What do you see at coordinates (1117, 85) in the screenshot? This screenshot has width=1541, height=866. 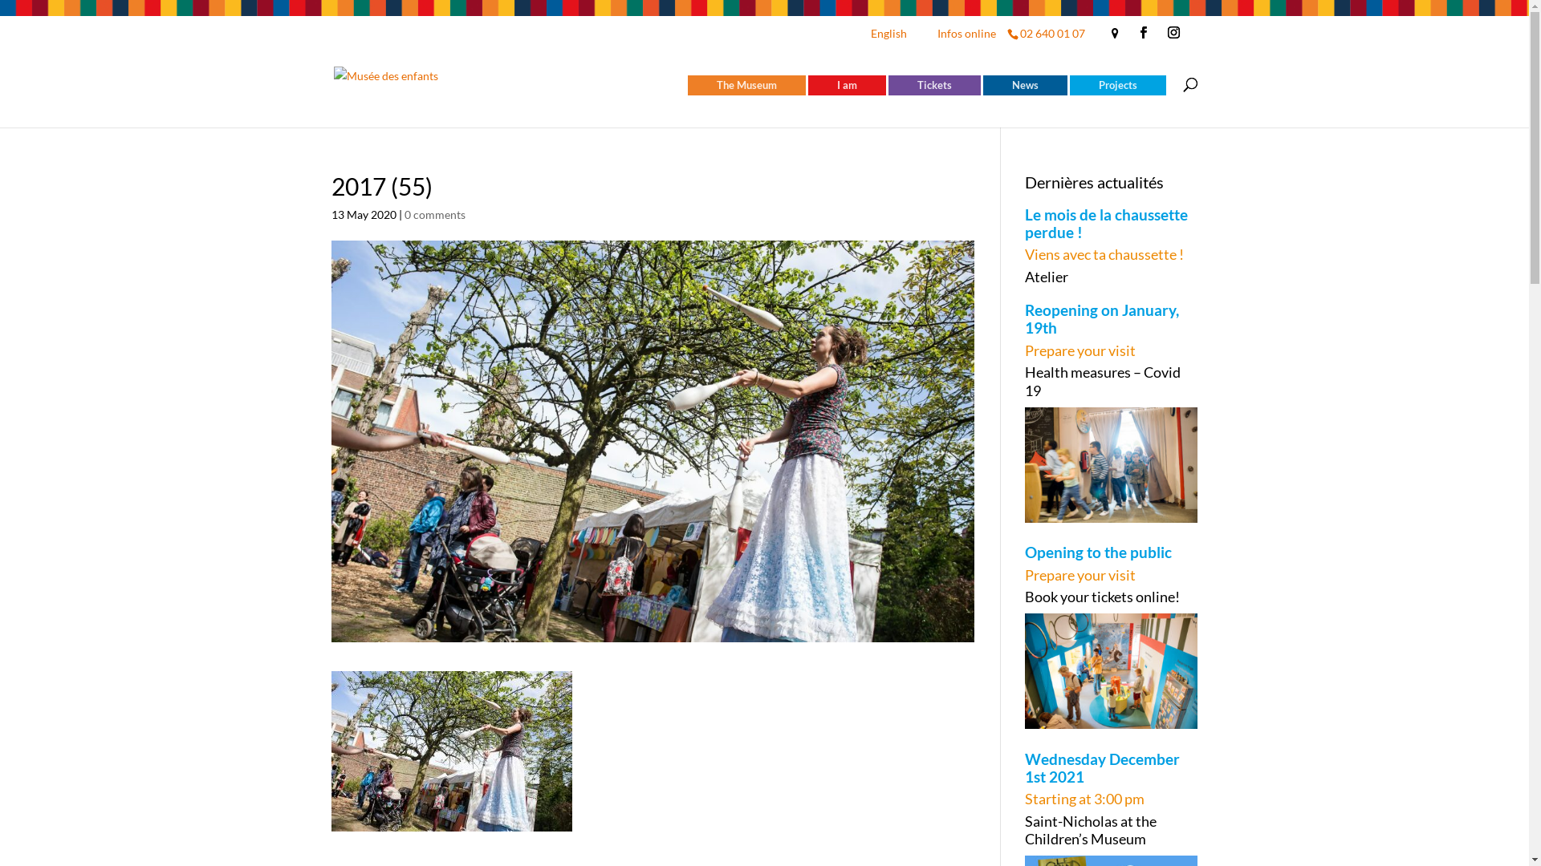 I see `Projects` at bounding box center [1117, 85].